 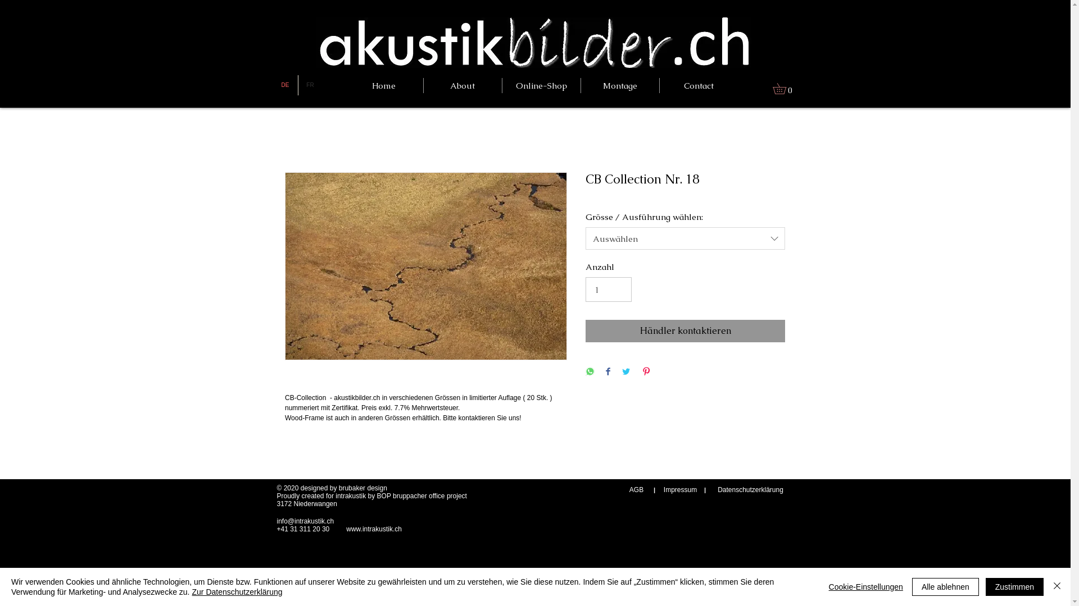 What do you see at coordinates (383, 85) in the screenshot?
I see `Home` at bounding box center [383, 85].